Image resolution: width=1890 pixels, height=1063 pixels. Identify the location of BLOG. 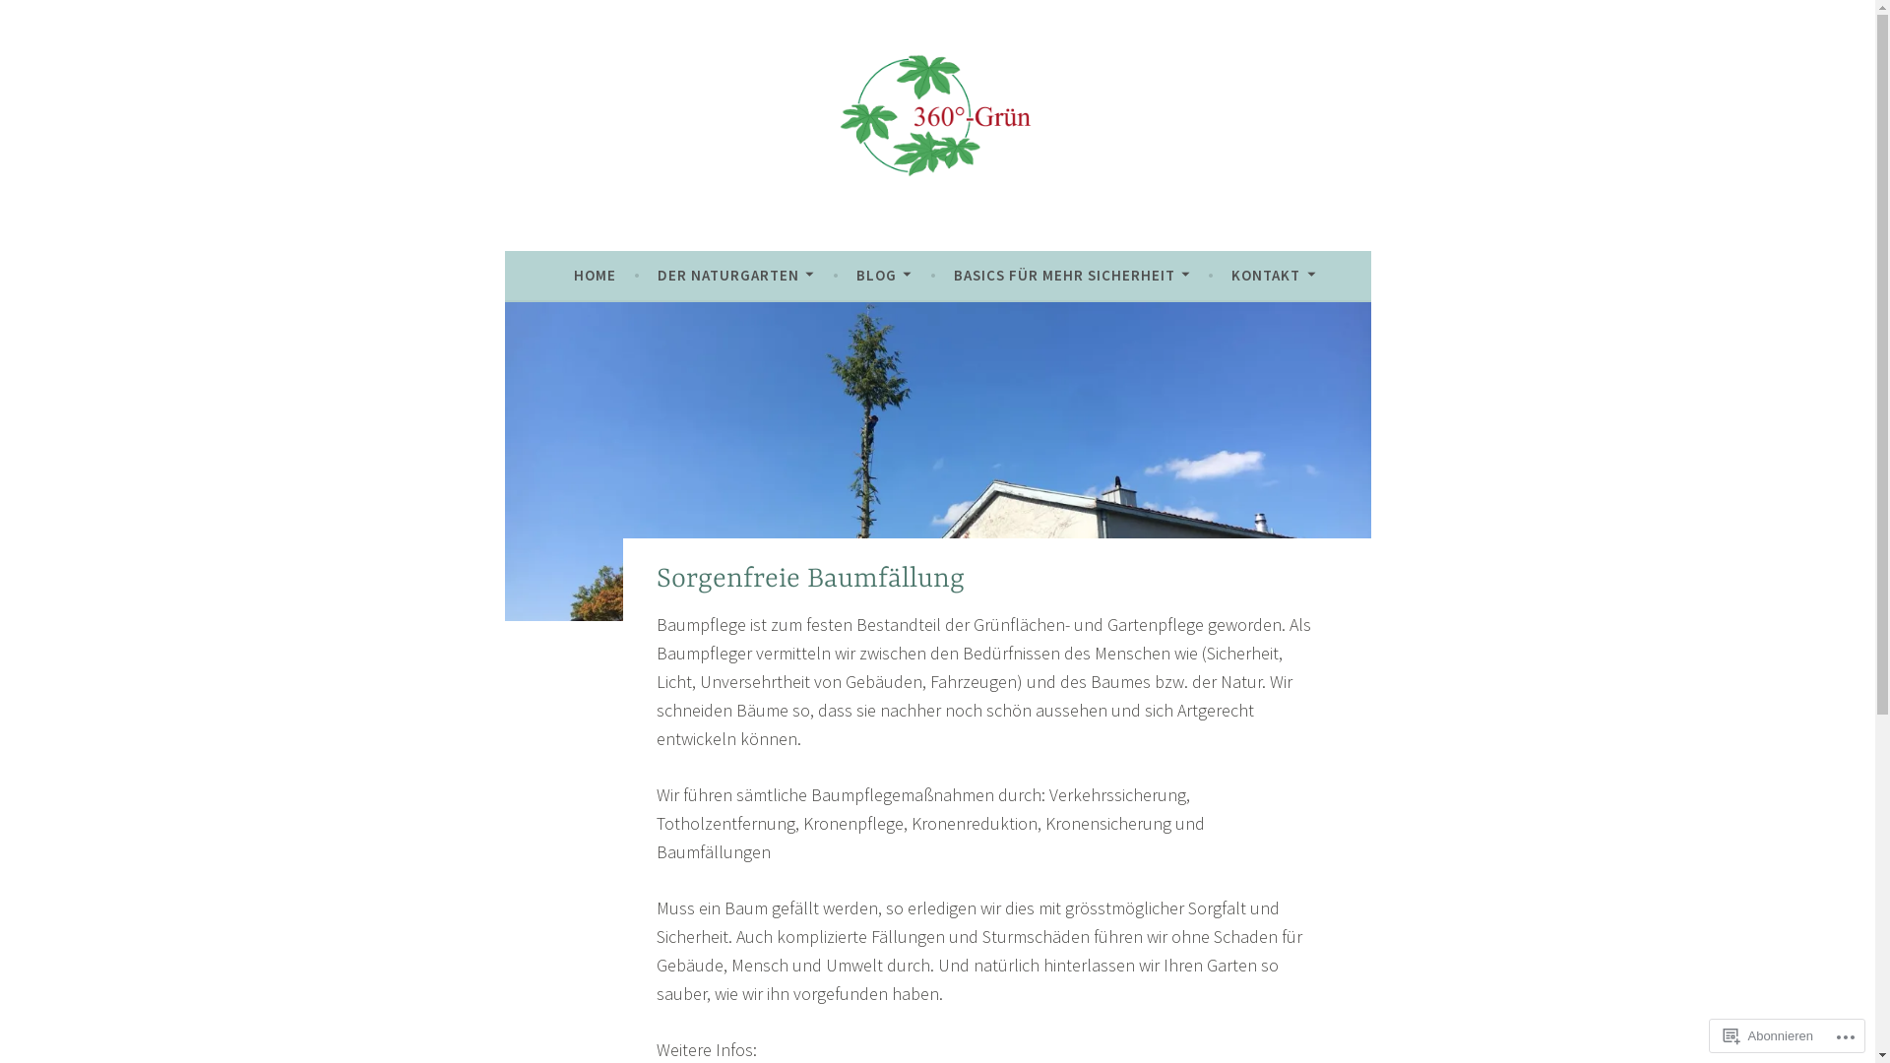
(884, 276).